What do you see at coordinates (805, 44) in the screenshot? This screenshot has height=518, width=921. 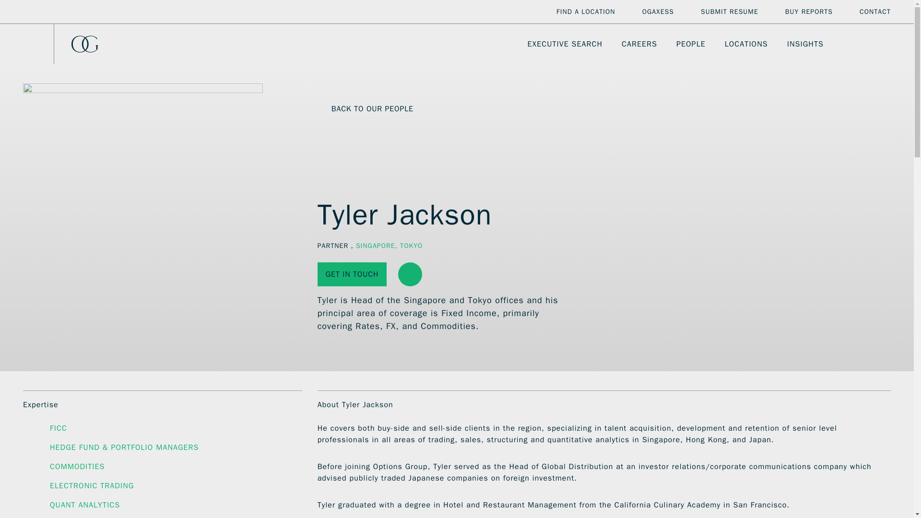 I see `INSIGHTS` at bounding box center [805, 44].